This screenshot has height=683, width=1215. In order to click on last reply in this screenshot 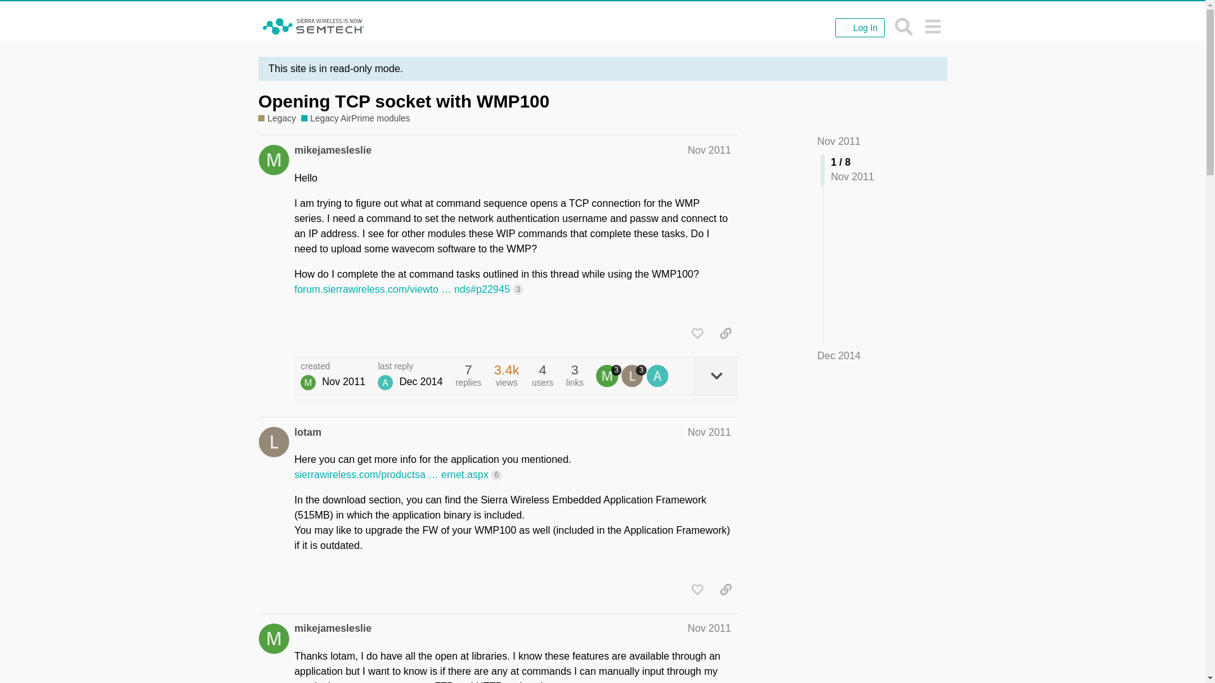, I will do `click(410, 367)`.